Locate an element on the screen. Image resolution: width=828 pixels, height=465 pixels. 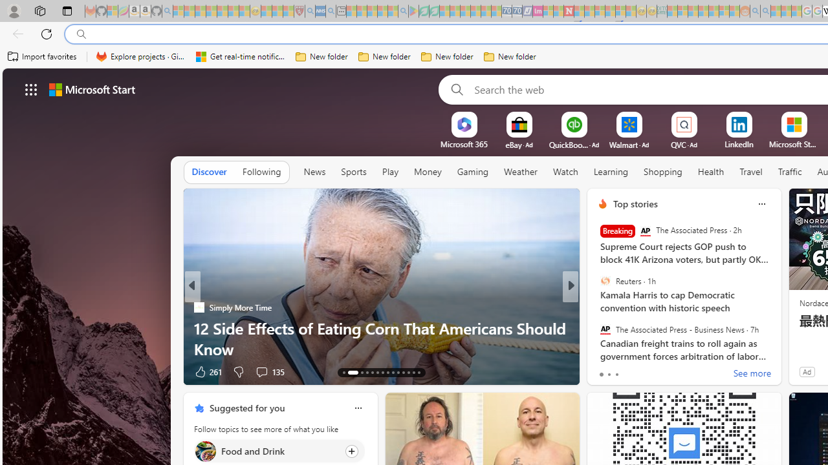
View comments 31 Comment is located at coordinates (660, 372).